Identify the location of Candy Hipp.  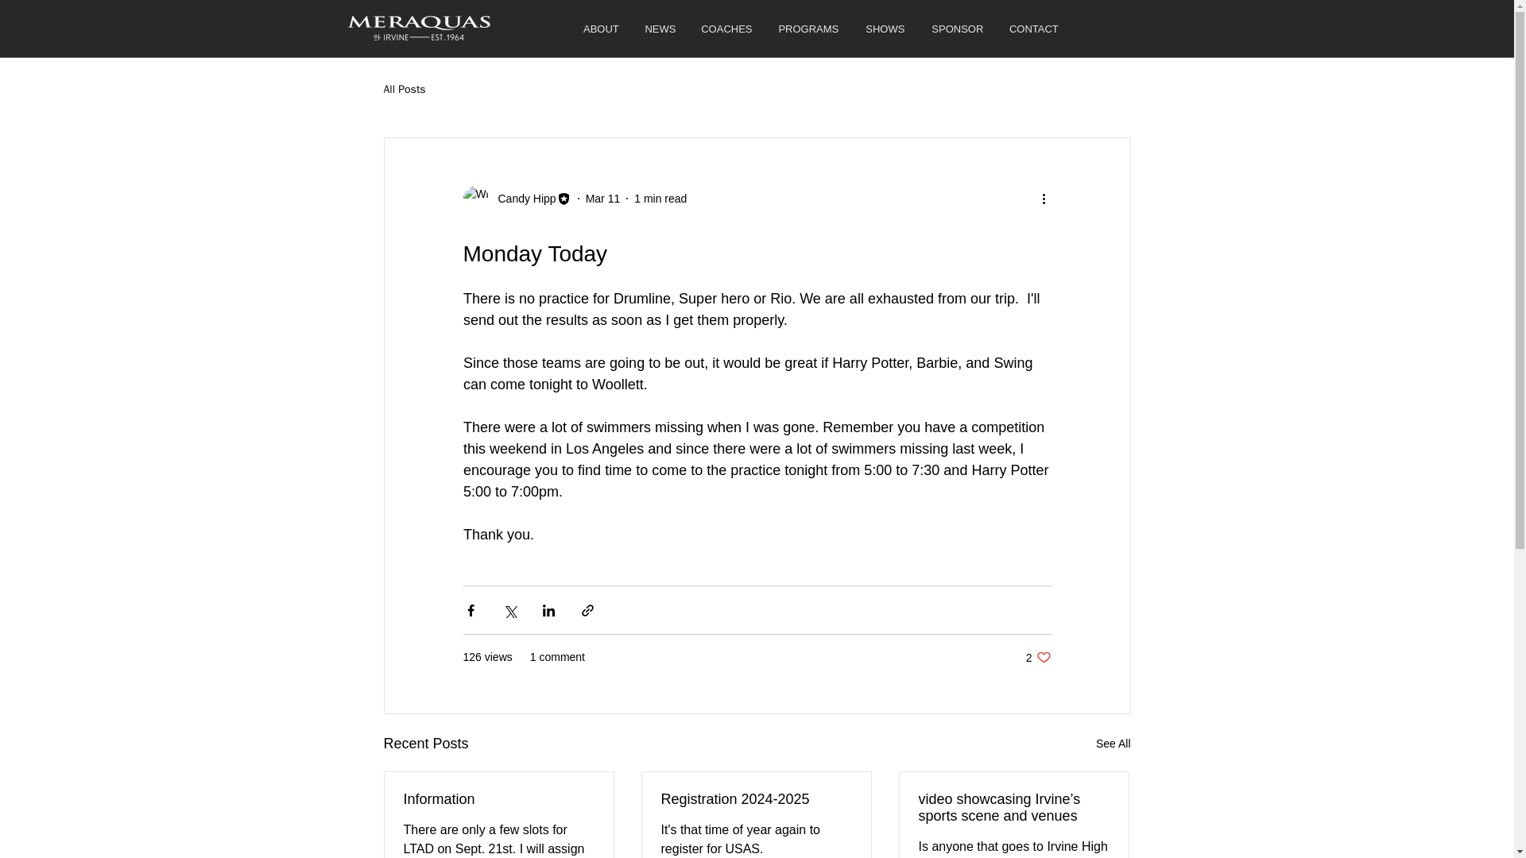
(756, 799).